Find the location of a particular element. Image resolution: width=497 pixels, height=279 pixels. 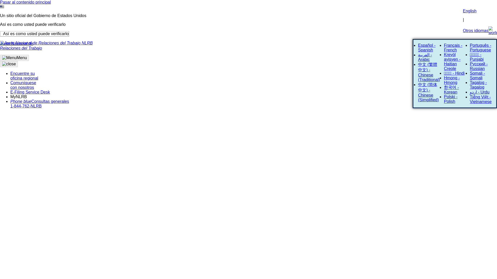

MyNLRB is located at coordinates (19, 97).